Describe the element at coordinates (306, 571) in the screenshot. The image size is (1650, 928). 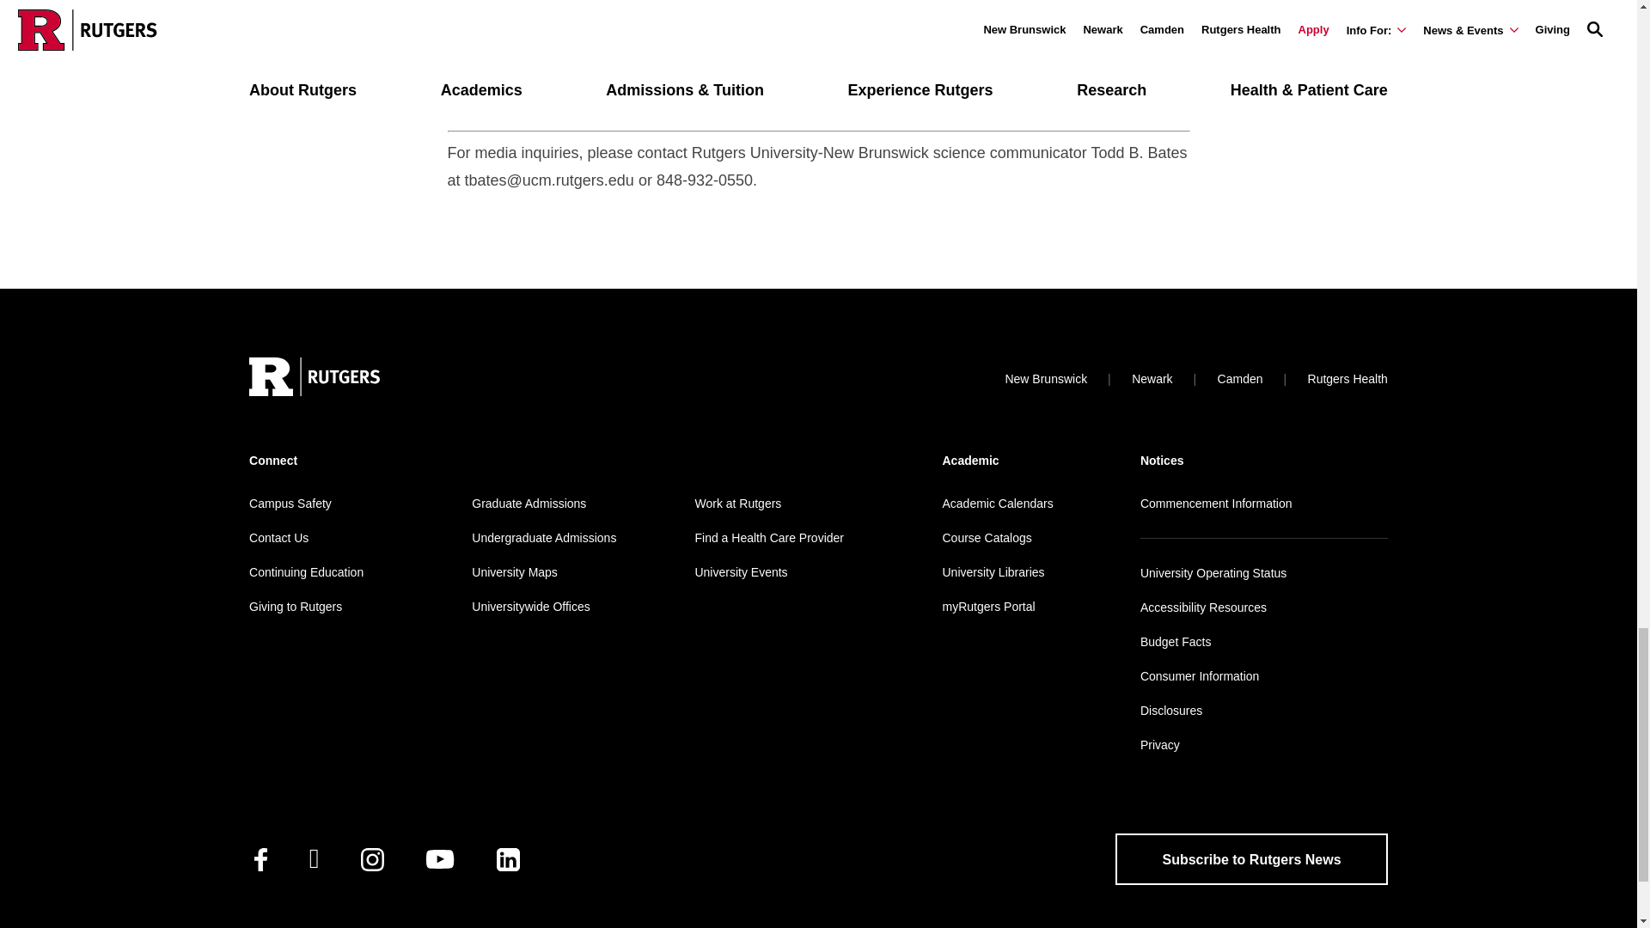
I see `Continuing Education` at that location.